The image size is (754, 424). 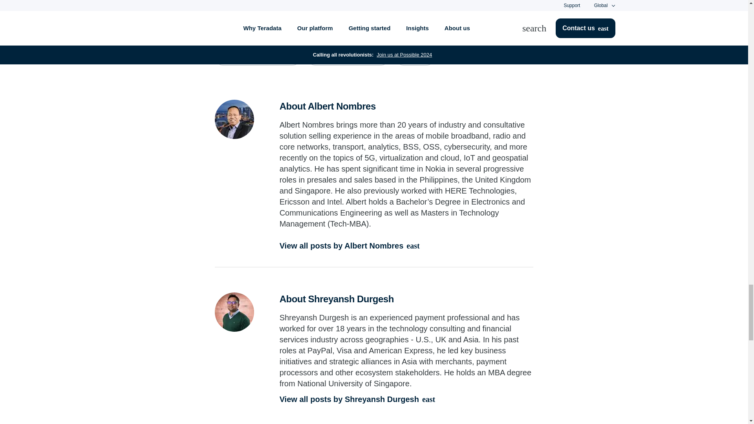 I want to click on Albert Nombres, so click(x=234, y=119).